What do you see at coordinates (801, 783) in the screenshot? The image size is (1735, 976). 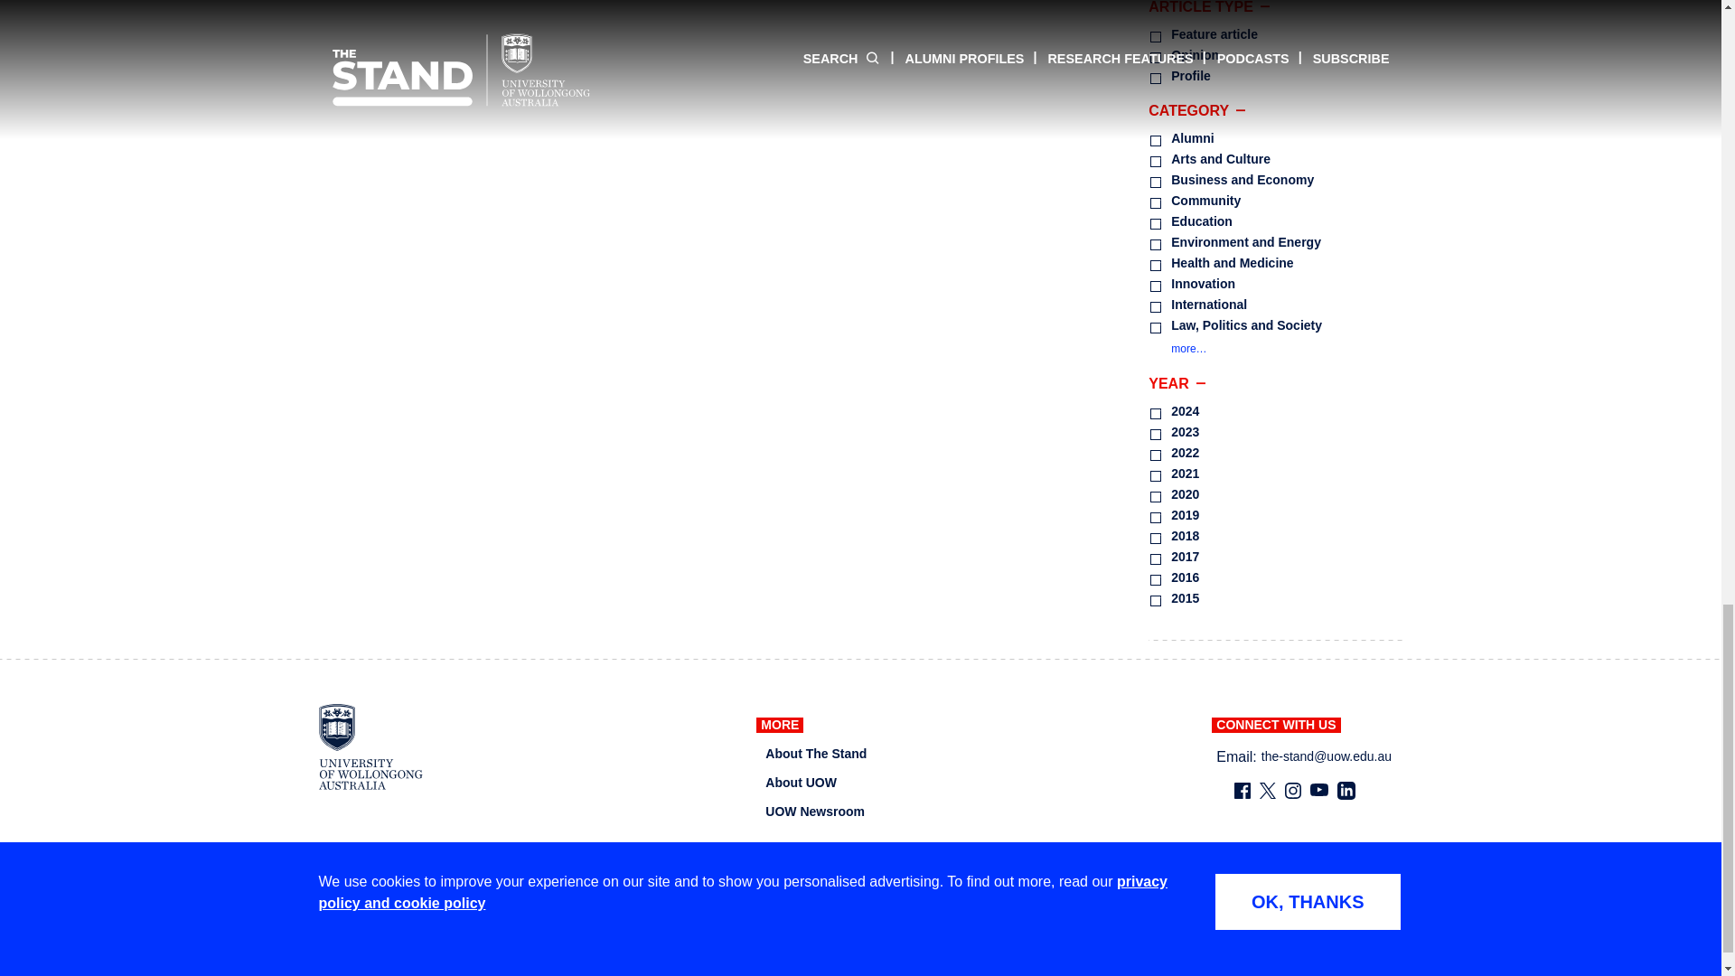 I see `About UOW` at bounding box center [801, 783].